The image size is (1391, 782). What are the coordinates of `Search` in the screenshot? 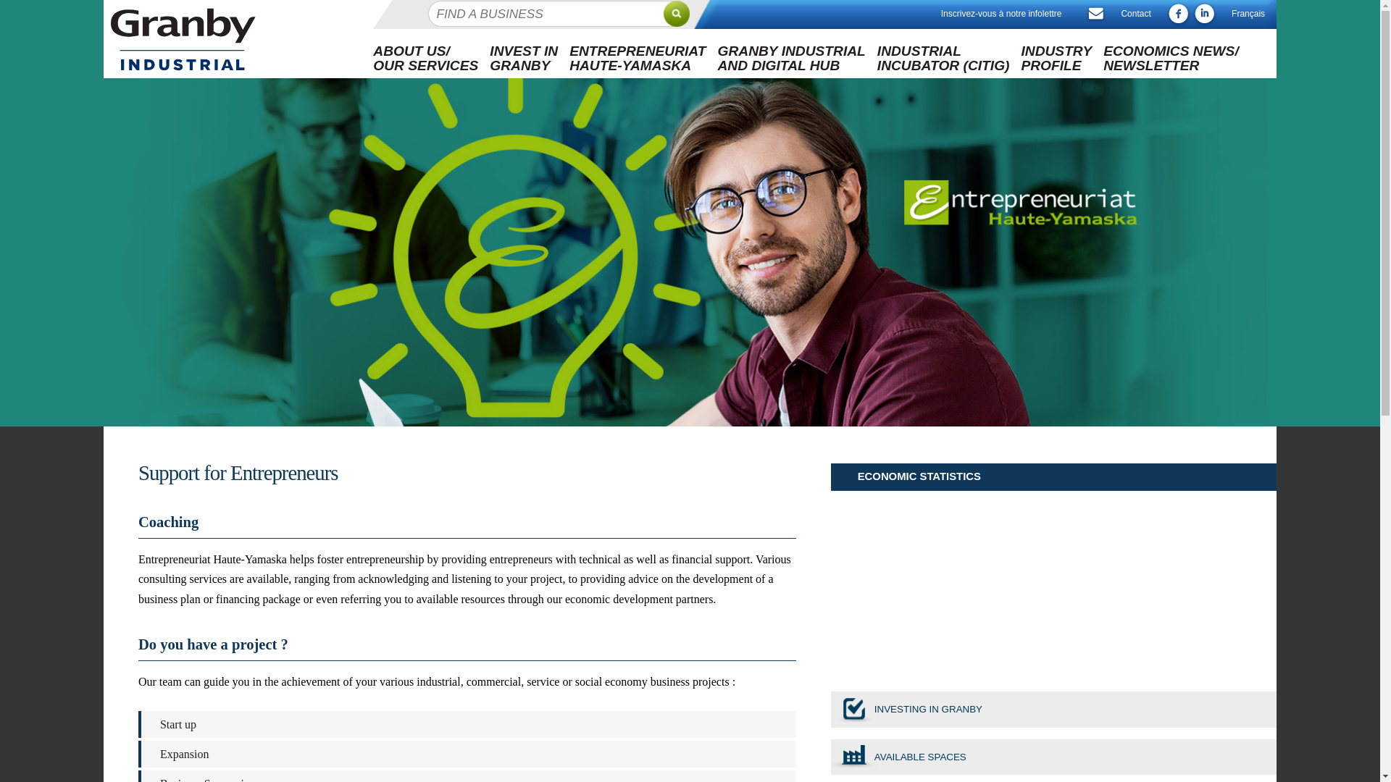 It's located at (790, 58).